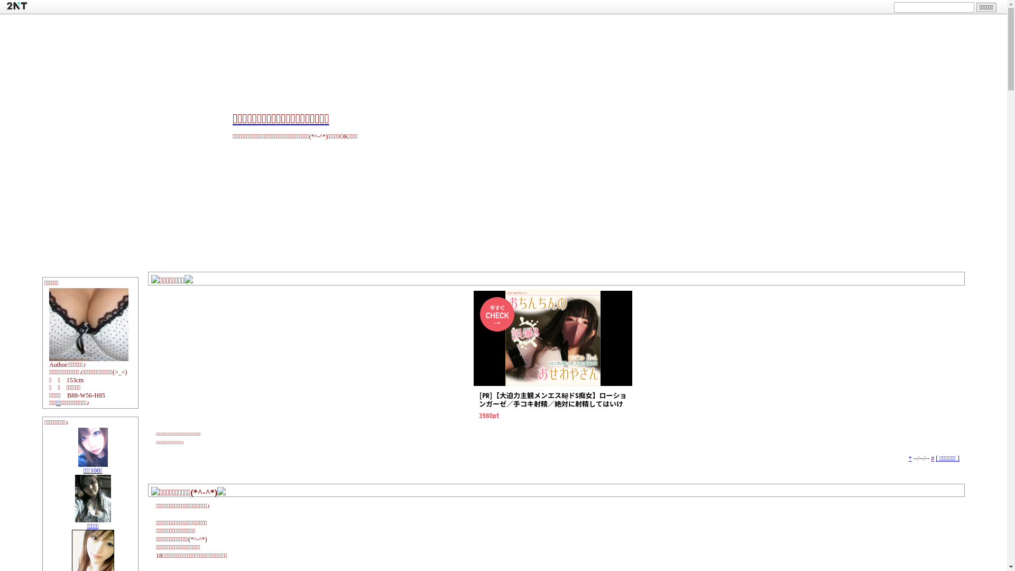  Describe the element at coordinates (933, 458) in the screenshot. I see `#` at that location.